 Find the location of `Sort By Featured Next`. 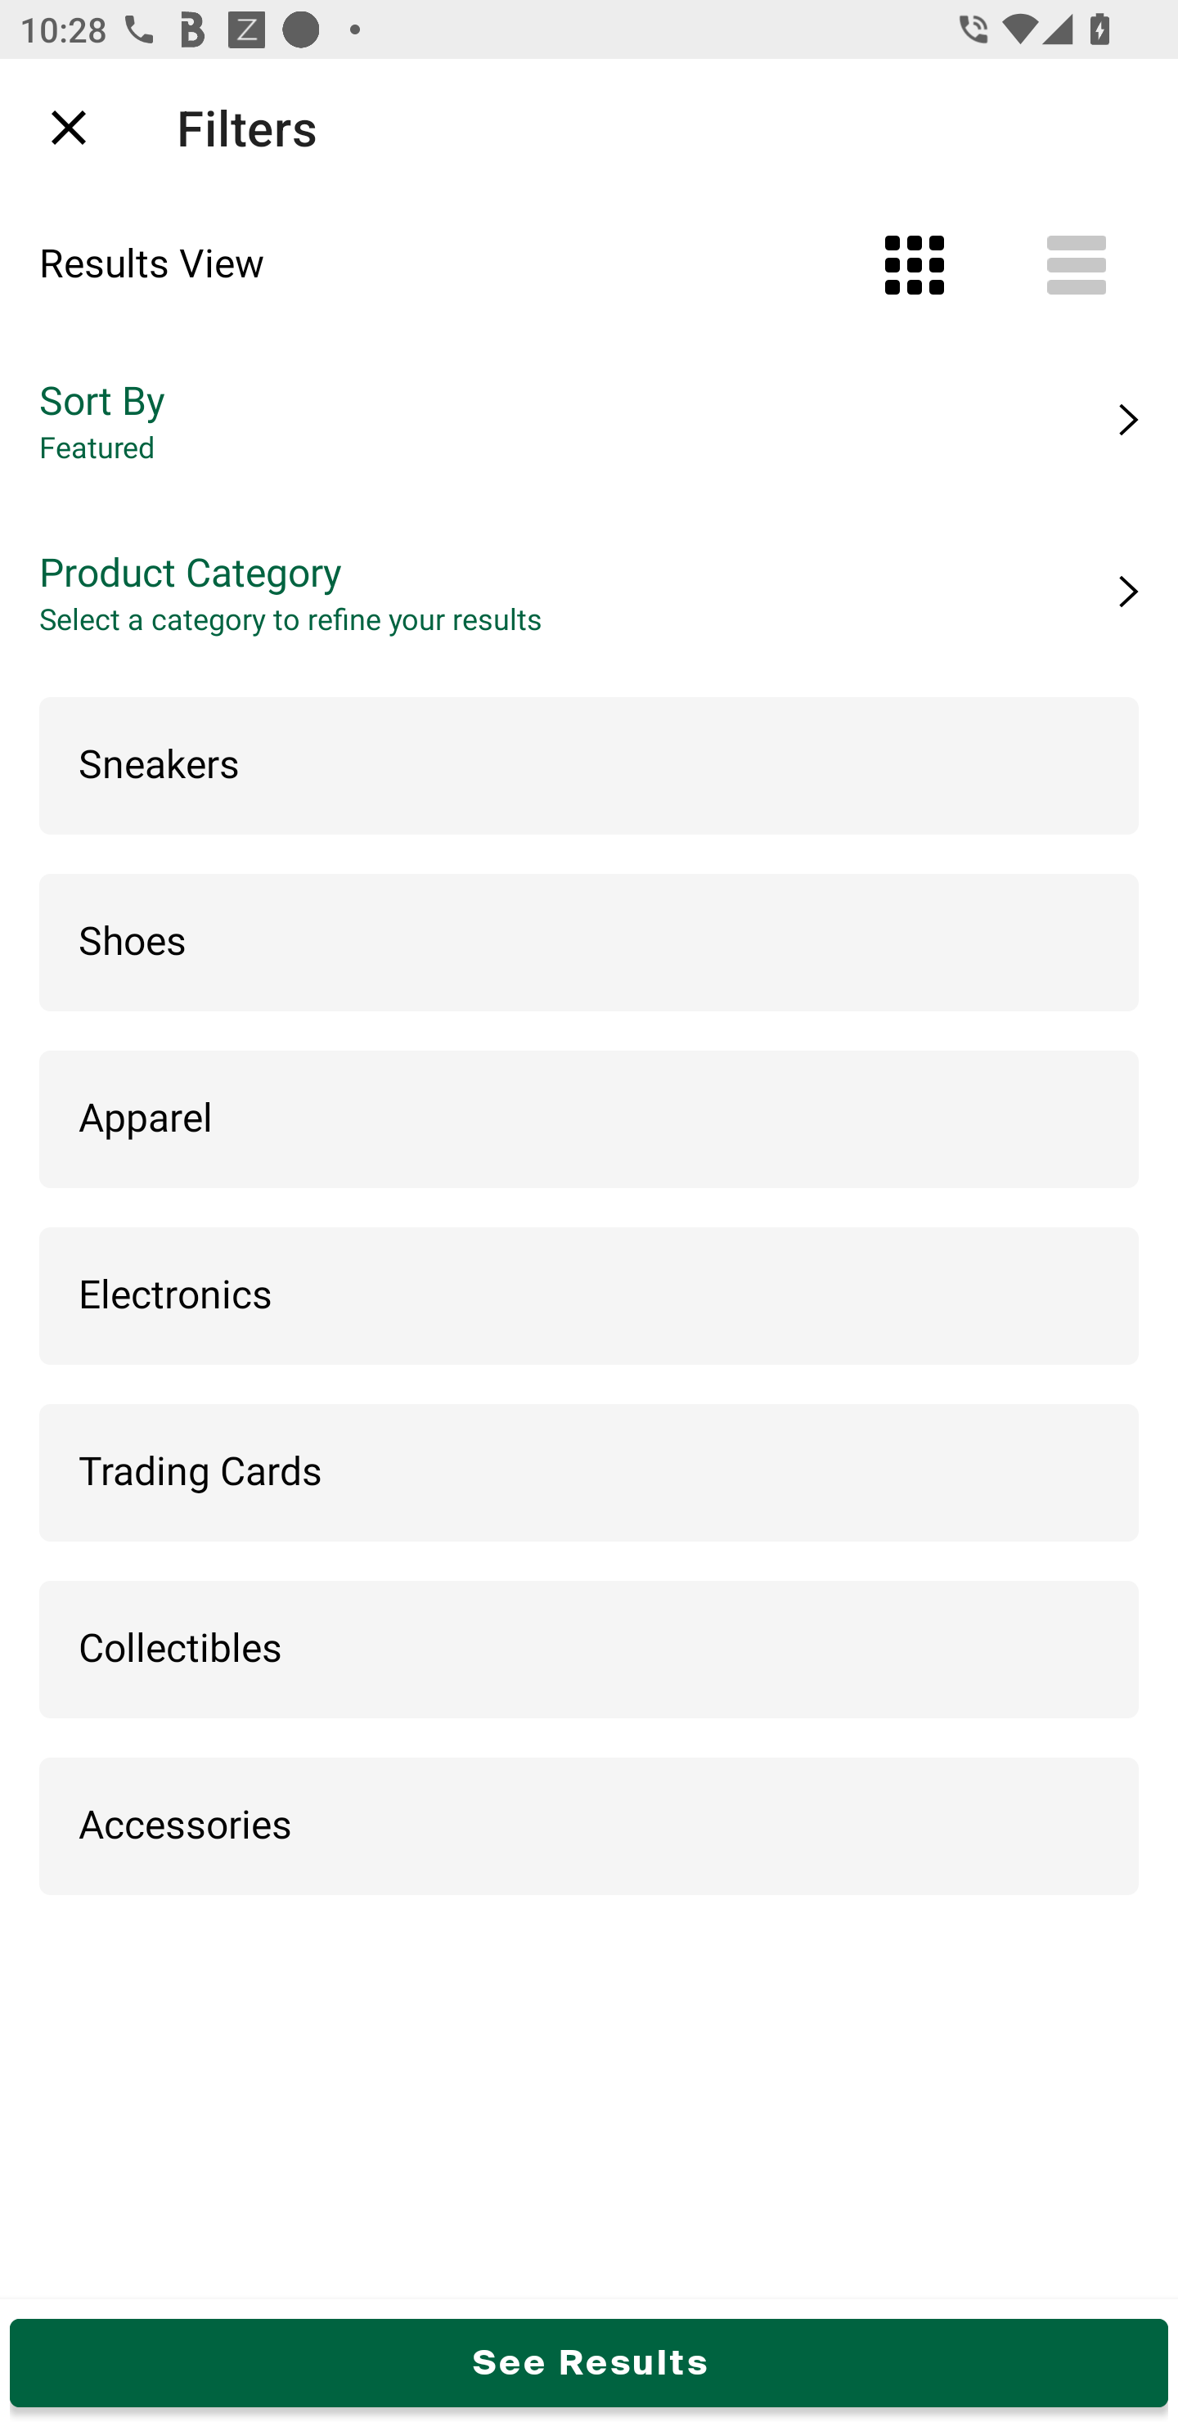

Sort By Featured Next is located at coordinates (589, 420).